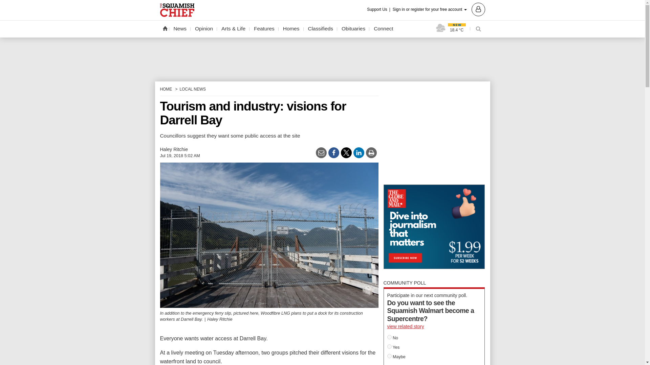 The image size is (650, 365). What do you see at coordinates (439, 9) in the screenshot?
I see `Sign in or register for your free account` at bounding box center [439, 9].